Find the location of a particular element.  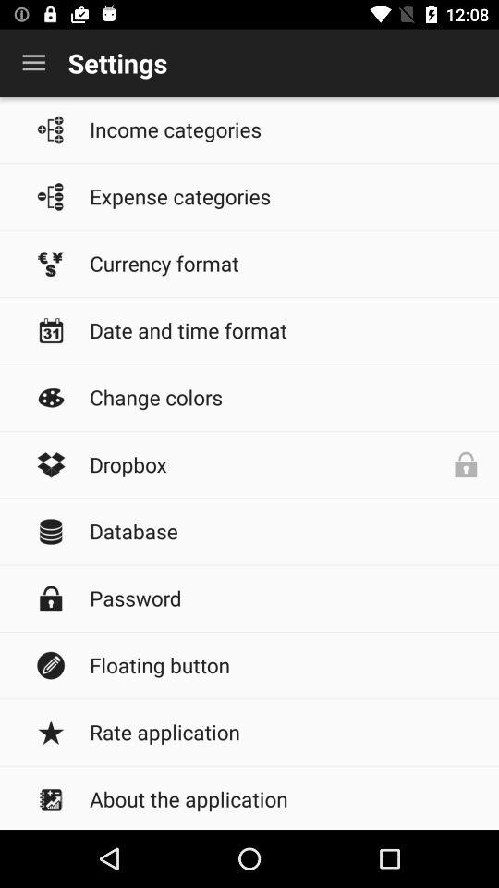

turn off the password icon is located at coordinates (285, 598).